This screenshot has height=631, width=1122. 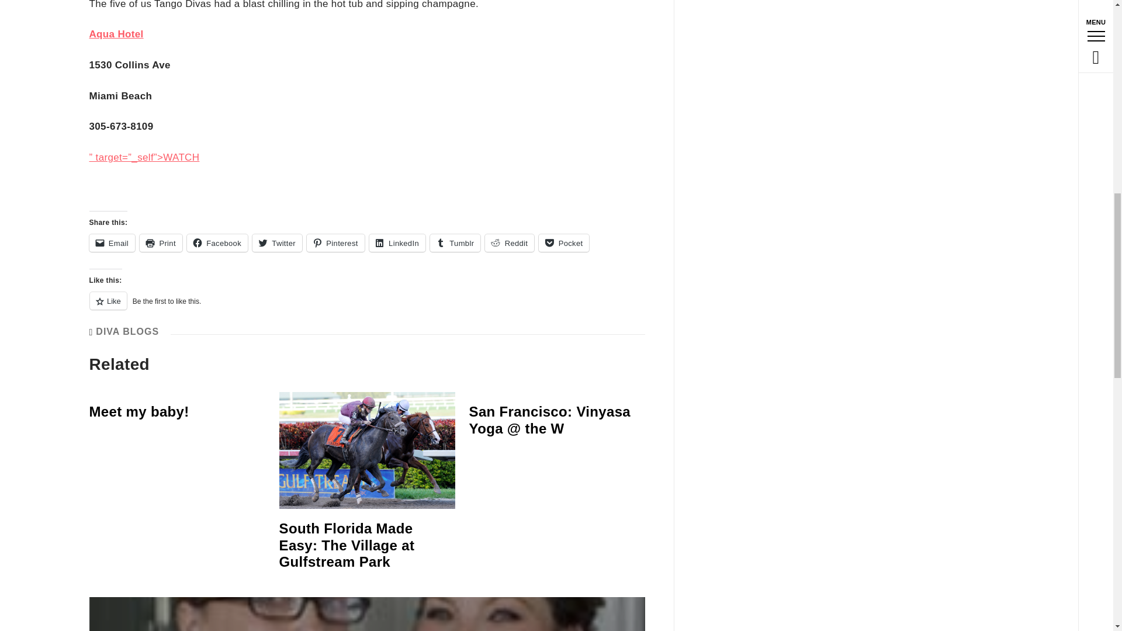 What do you see at coordinates (111, 242) in the screenshot?
I see `Click to email a link to a friend` at bounding box center [111, 242].